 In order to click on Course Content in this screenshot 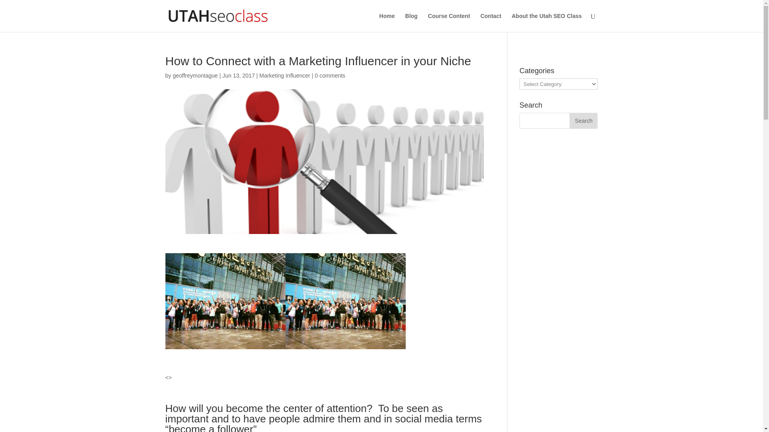, I will do `click(449, 22)`.